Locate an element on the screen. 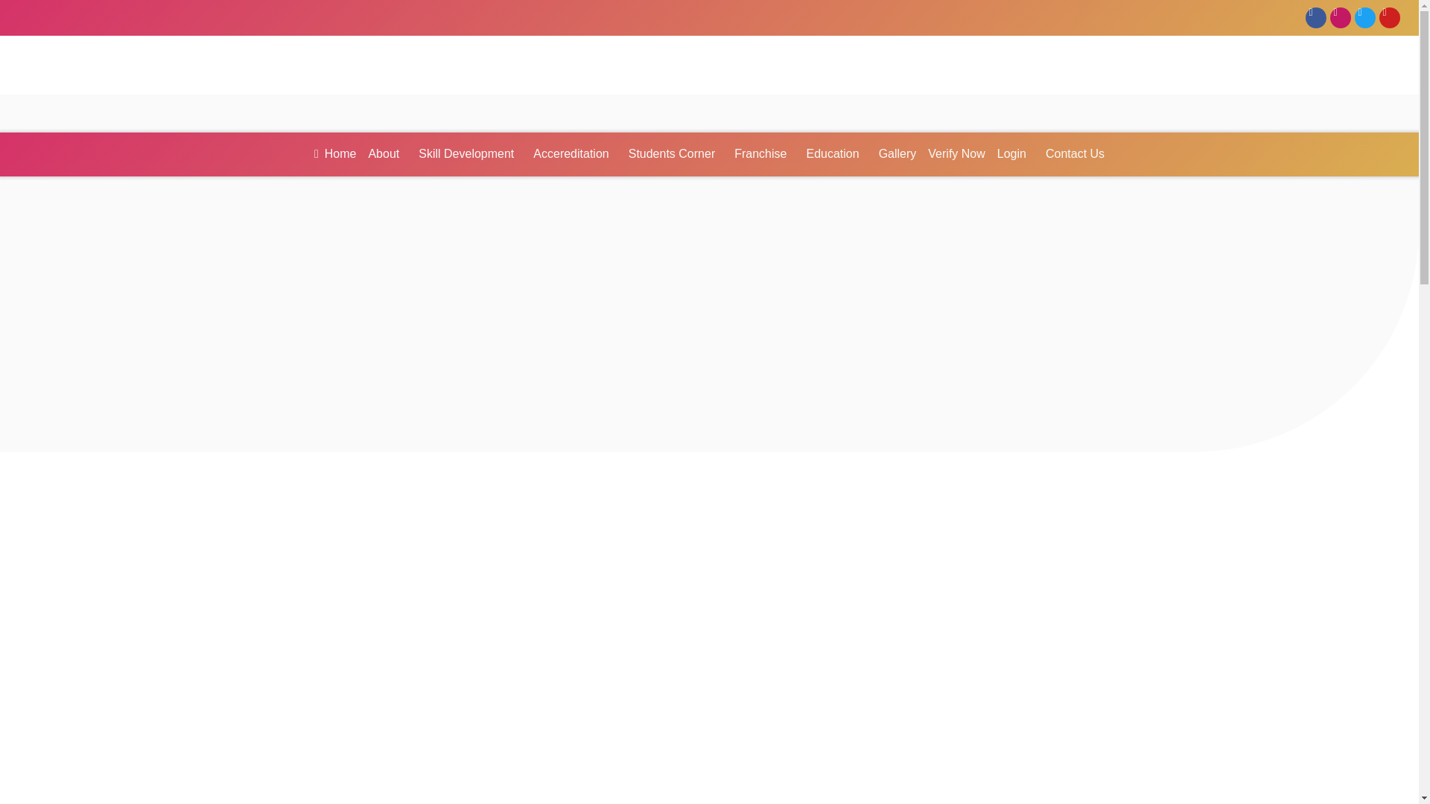    Home is located at coordinates (335, 153).